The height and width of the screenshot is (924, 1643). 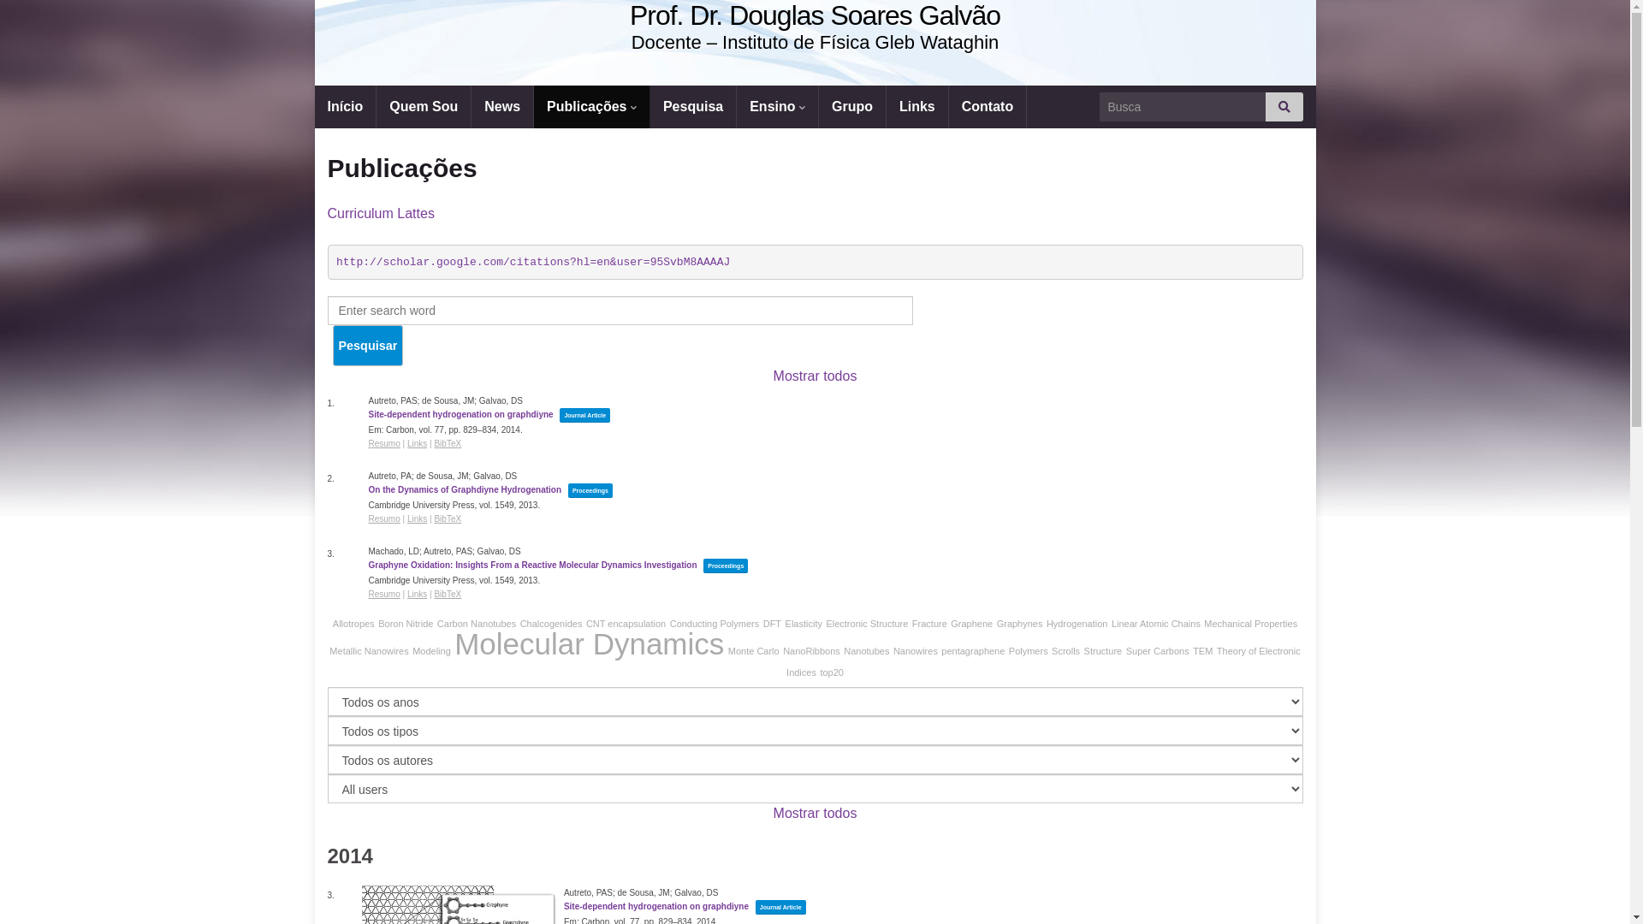 What do you see at coordinates (418, 594) in the screenshot?
I see `Links` at bounding box center [418, 594].